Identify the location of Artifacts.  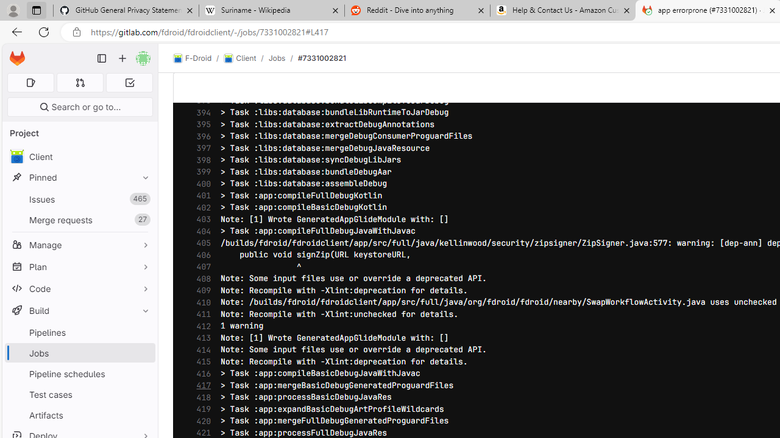
(79, 415).